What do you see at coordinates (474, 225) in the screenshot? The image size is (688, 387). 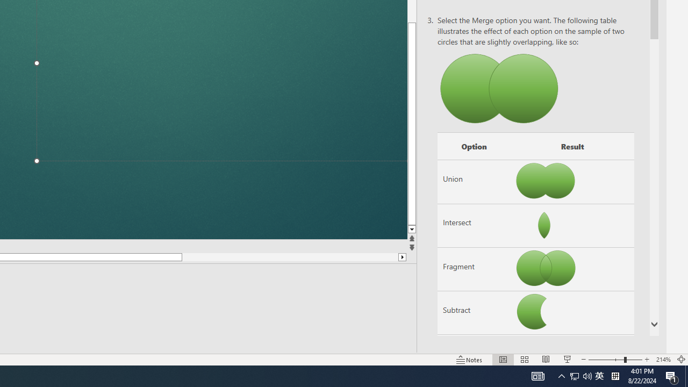 I see `Intersect` at bounding box center [474, 225].